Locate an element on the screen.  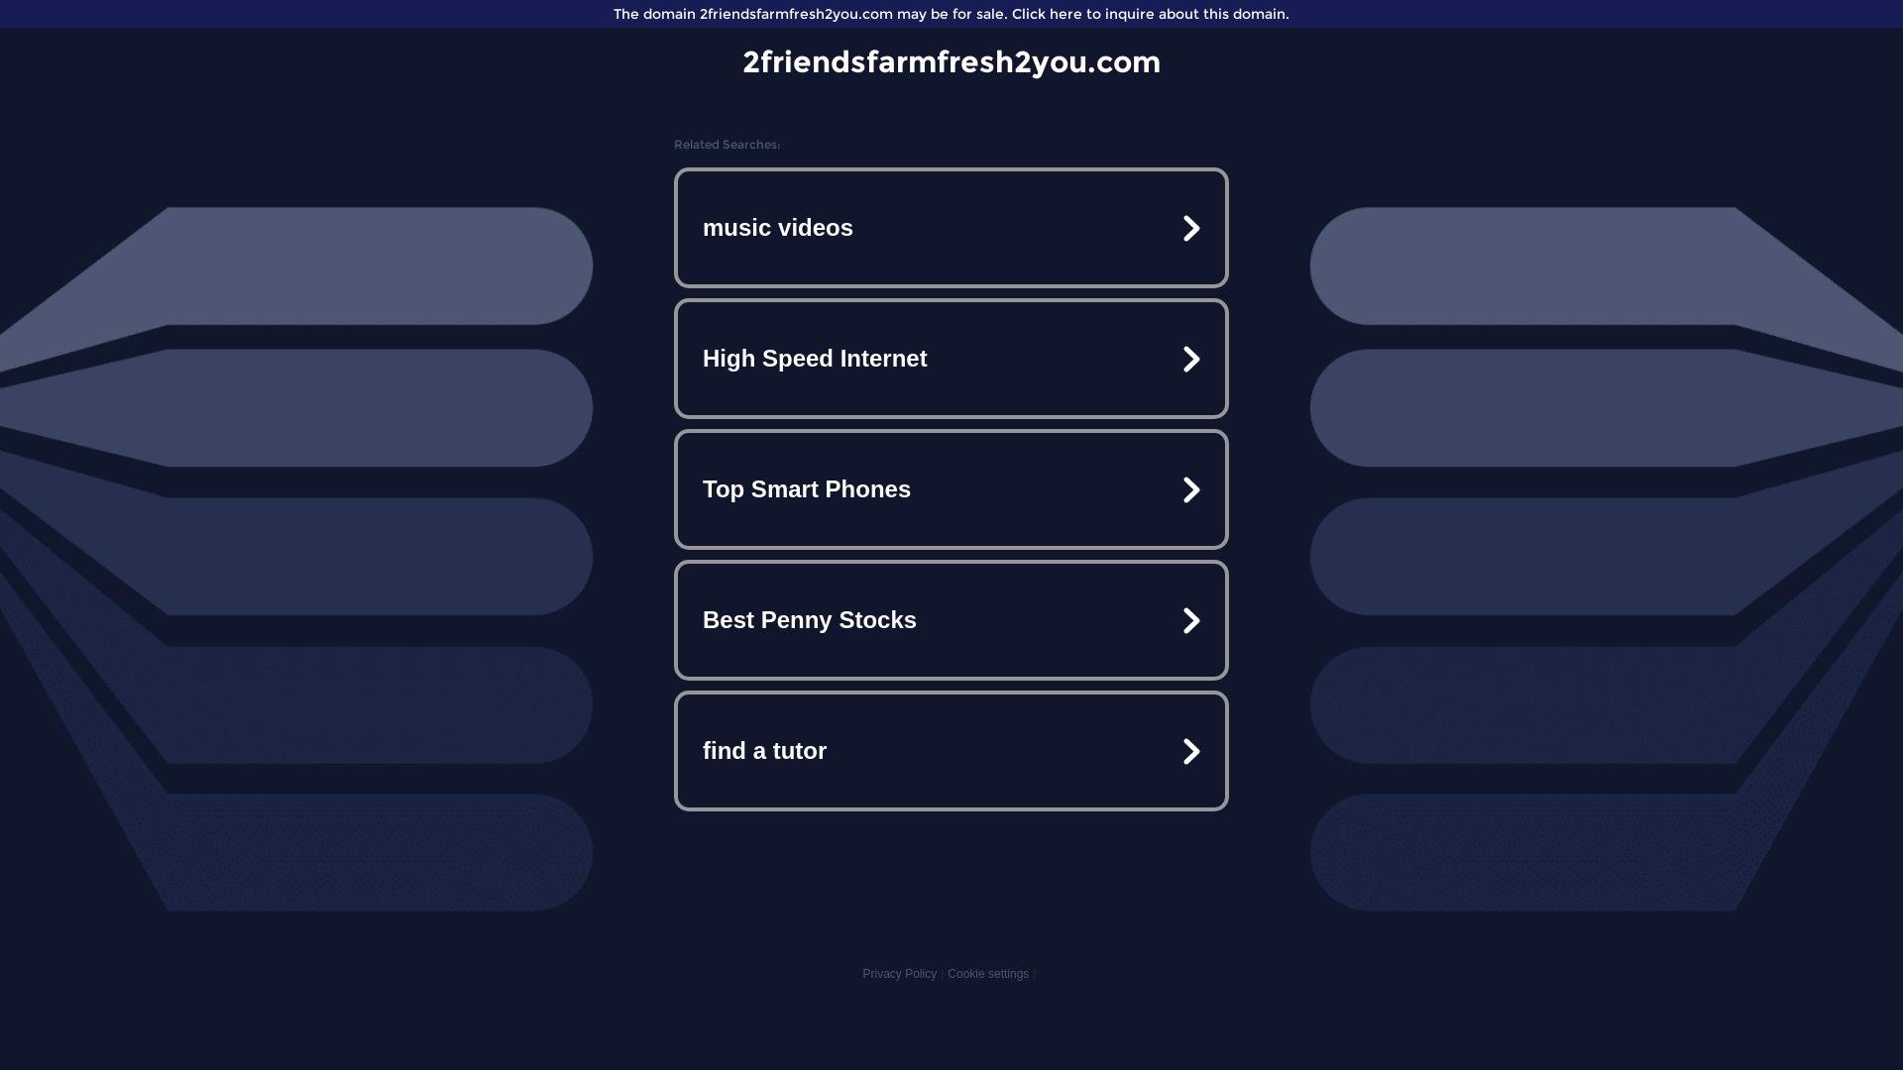
Top Smart Phones is located at coordinates (951, 489).